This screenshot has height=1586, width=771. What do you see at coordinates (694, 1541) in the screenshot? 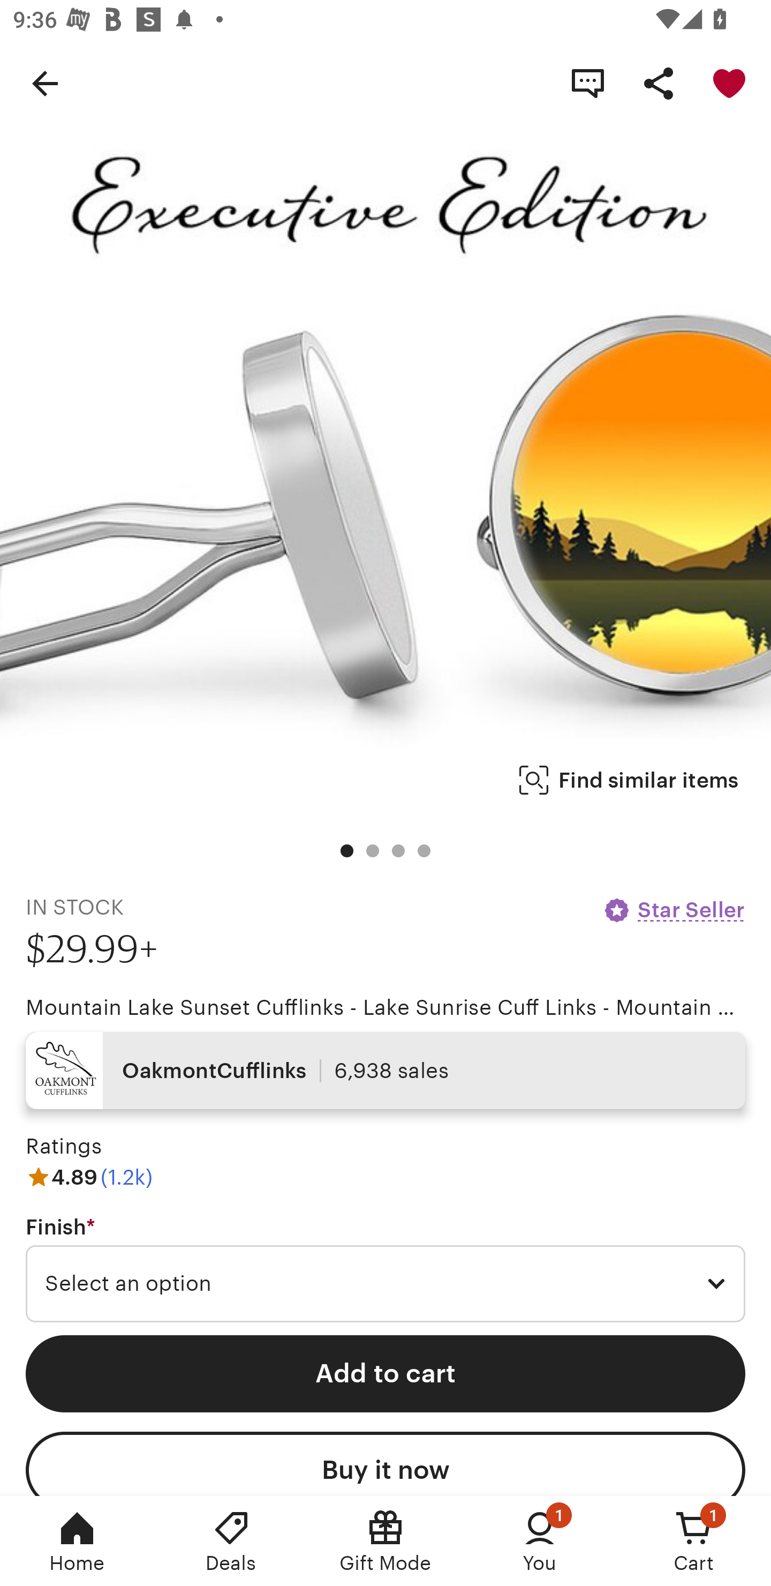
I see `Cart, 1 new notification Cart` at bounding box center [694, 1541].